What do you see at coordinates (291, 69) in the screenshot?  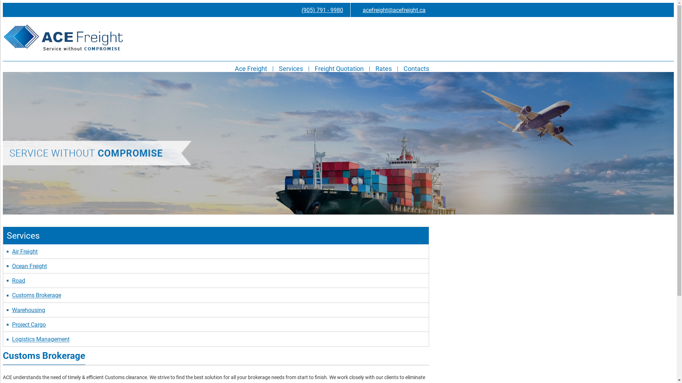 I see `Services` at bounding box center [291, 69].